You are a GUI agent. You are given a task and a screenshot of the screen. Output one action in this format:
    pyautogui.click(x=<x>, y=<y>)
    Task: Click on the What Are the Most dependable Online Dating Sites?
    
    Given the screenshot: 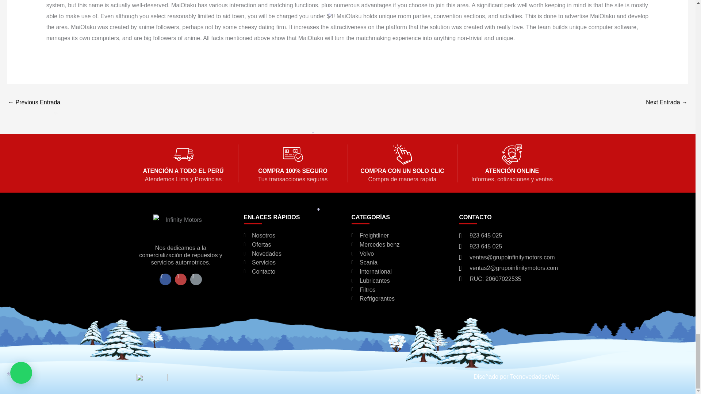 What is the action you would take?
    pyautogui.click(x=667, y=103)
    